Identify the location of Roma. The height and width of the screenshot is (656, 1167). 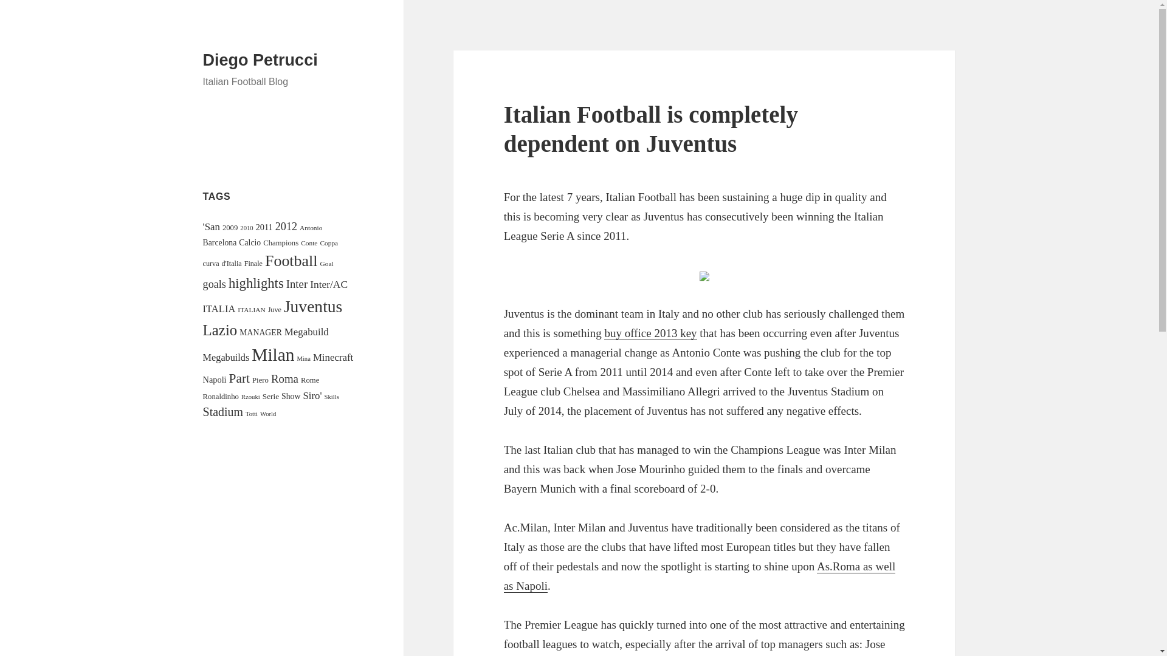
(284, 378).